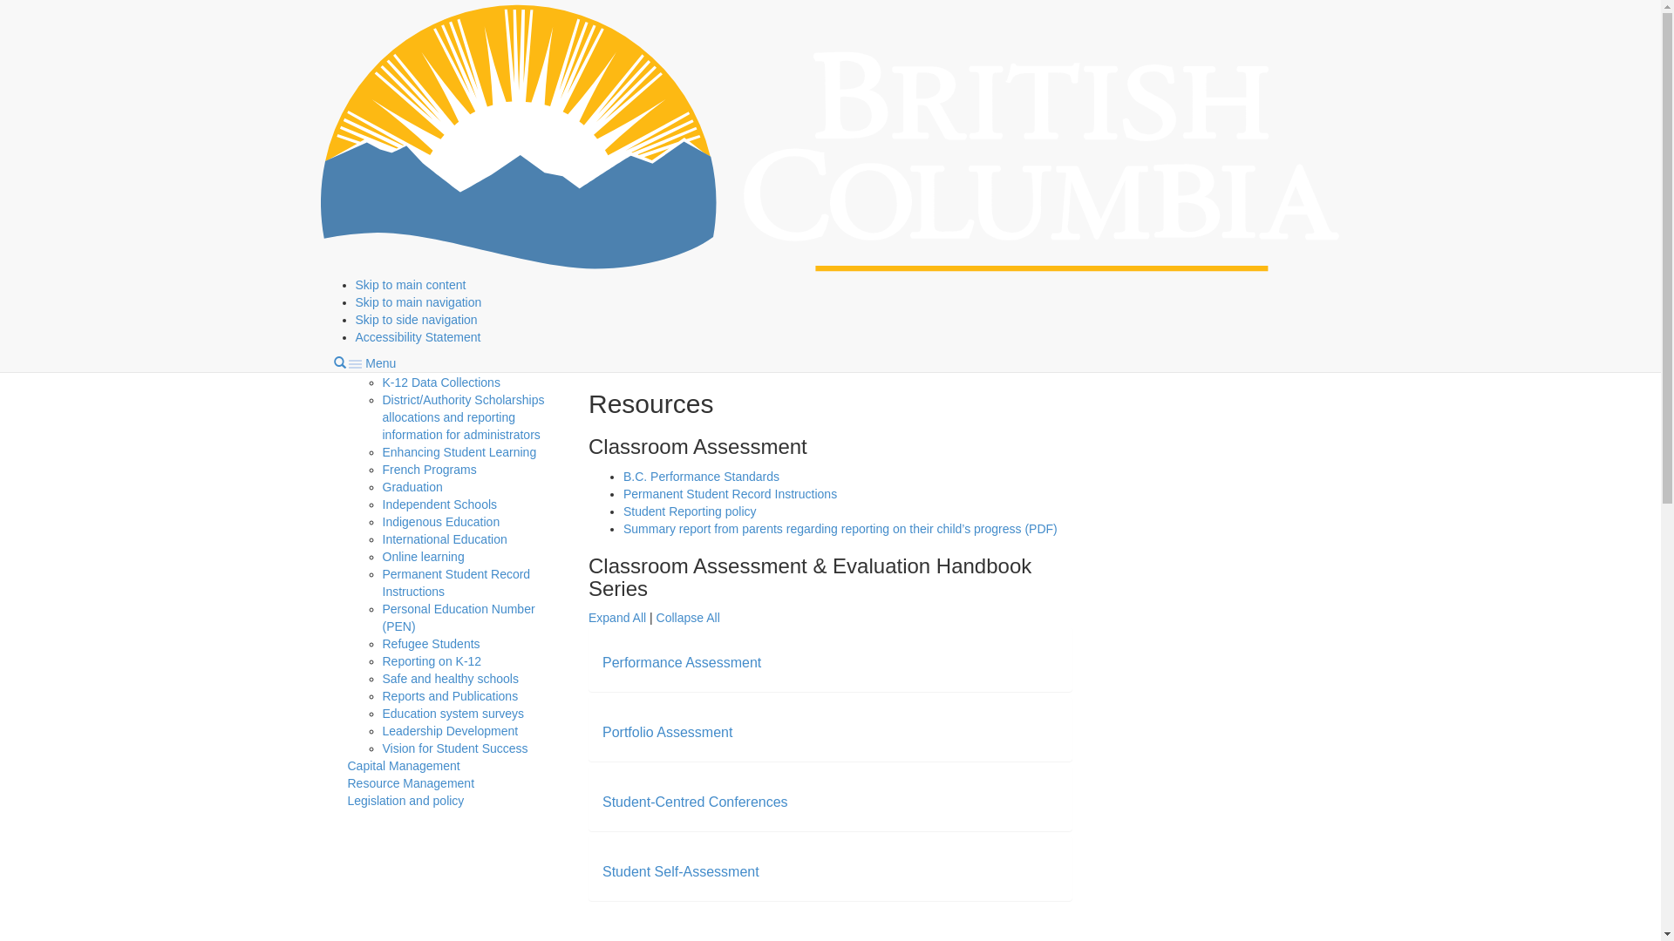 This screenshot has width=1674, height=941. What do you see at coordinates (453, 714) in the screenshot?
I see `Education system surveys` at bounding box center [453, 714].